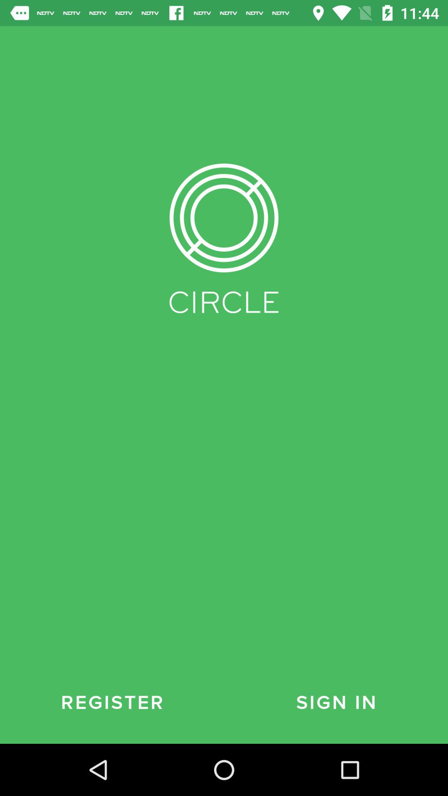 The width and height of the screenshot is (448, 796). Describe the element at coordinates (336, 702) in the screenshot. I see `choose the item next to register` at that location.